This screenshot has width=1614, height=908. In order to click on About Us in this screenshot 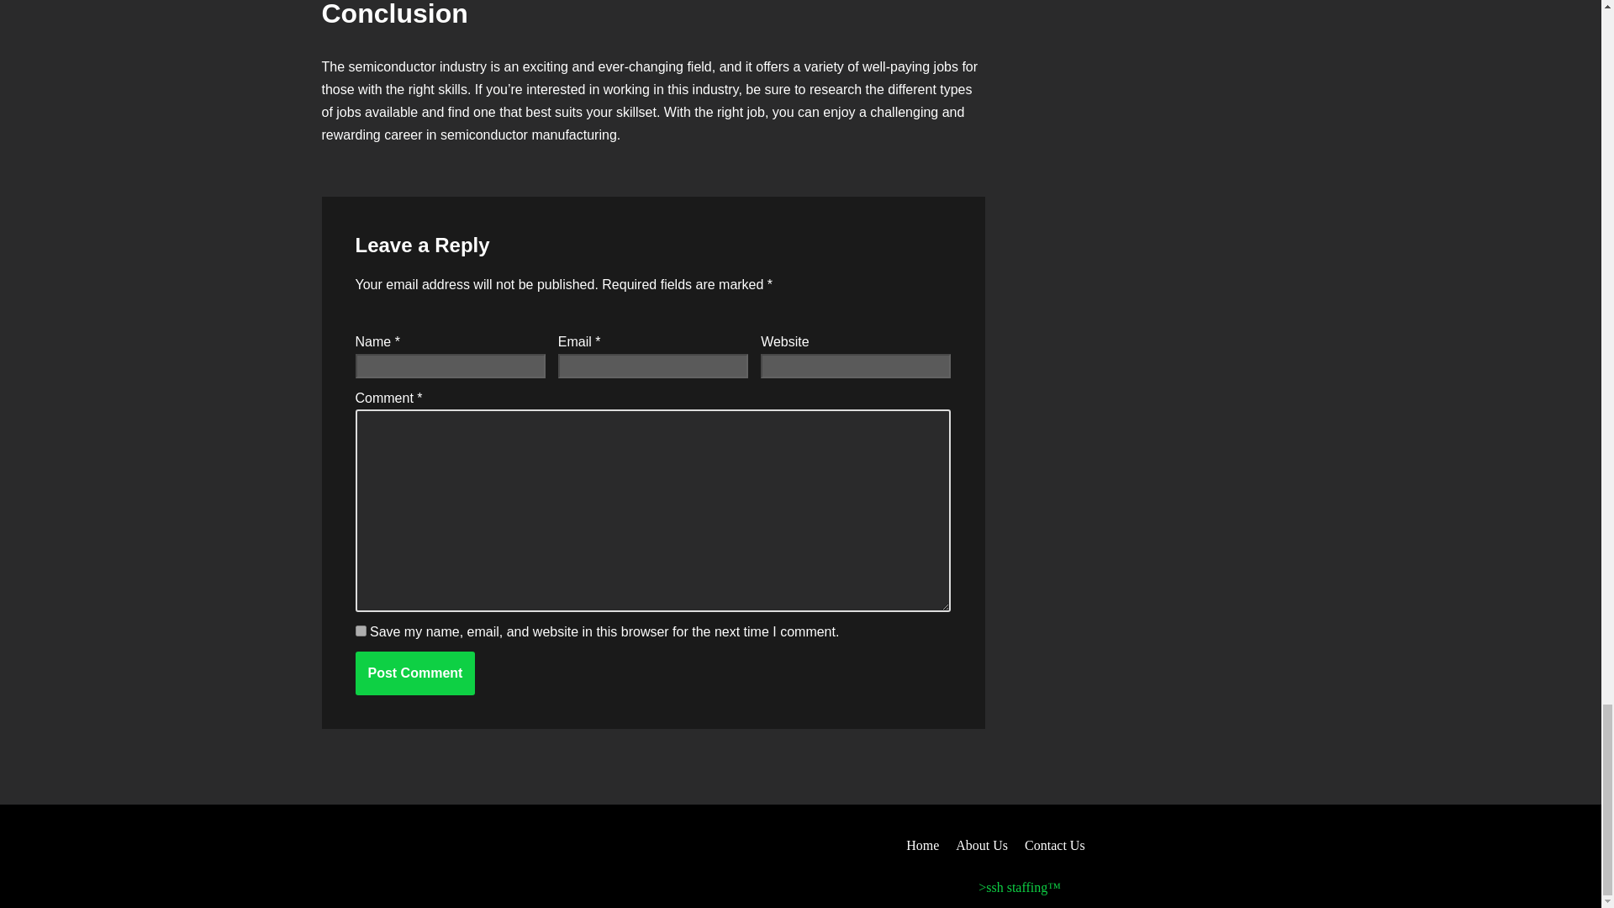, I will do `click(981, 846)`.